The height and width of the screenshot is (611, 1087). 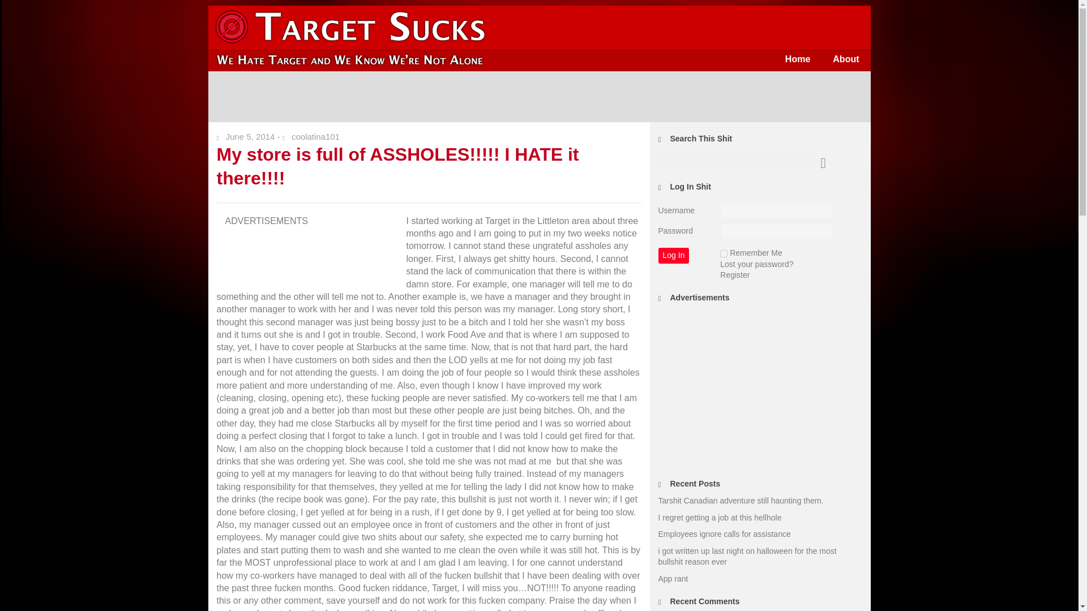 I want to click on Password Lost and Found, so click(x=756, y=264).